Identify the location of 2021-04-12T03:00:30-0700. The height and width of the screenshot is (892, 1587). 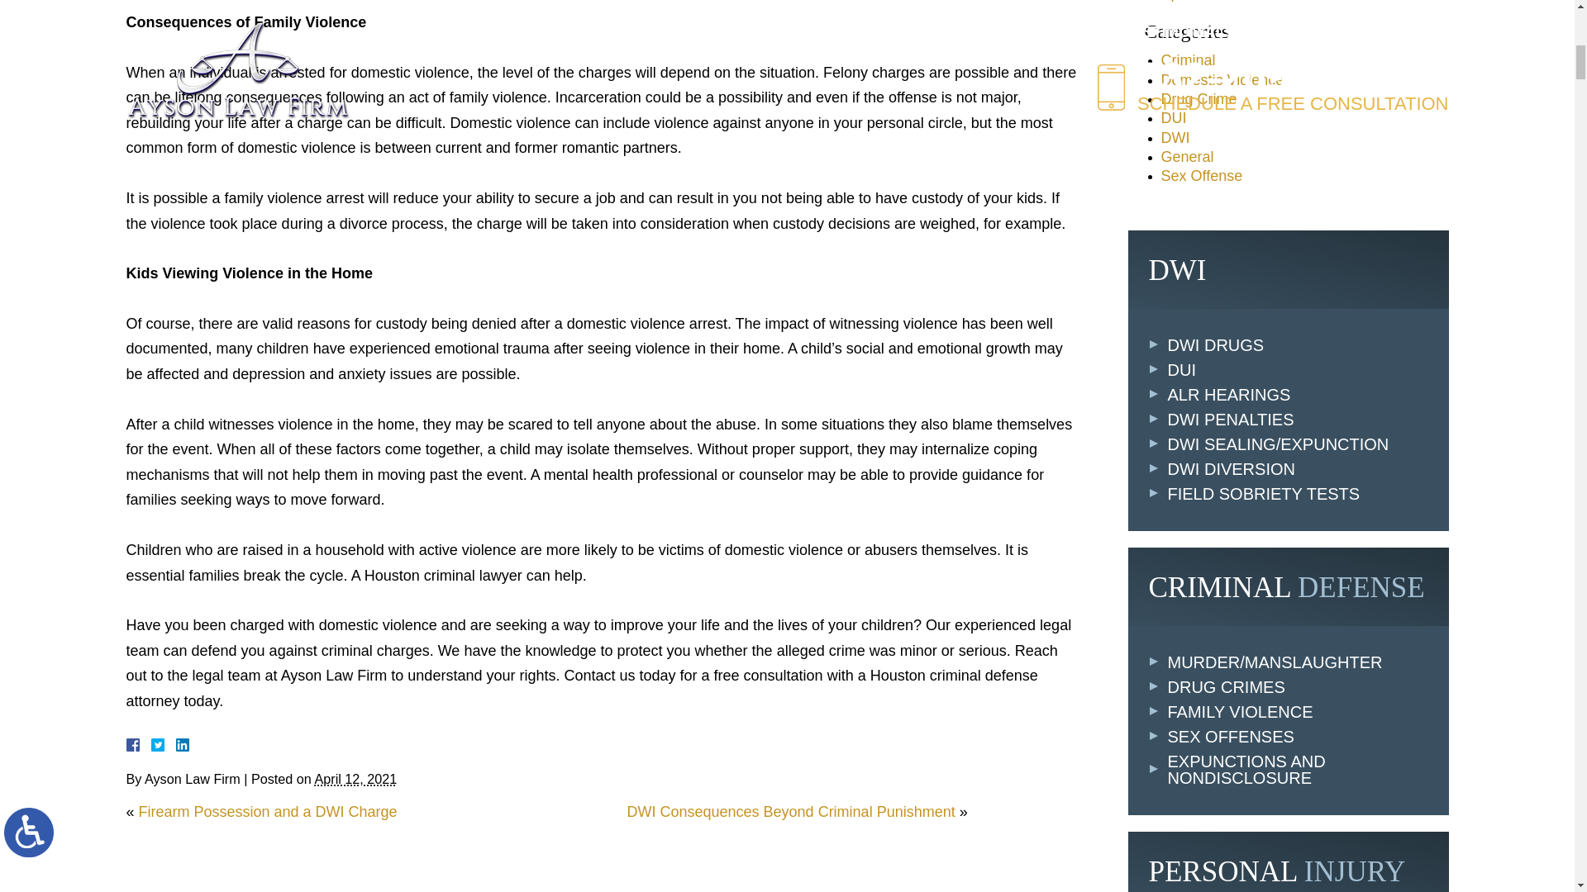
(355, 778).